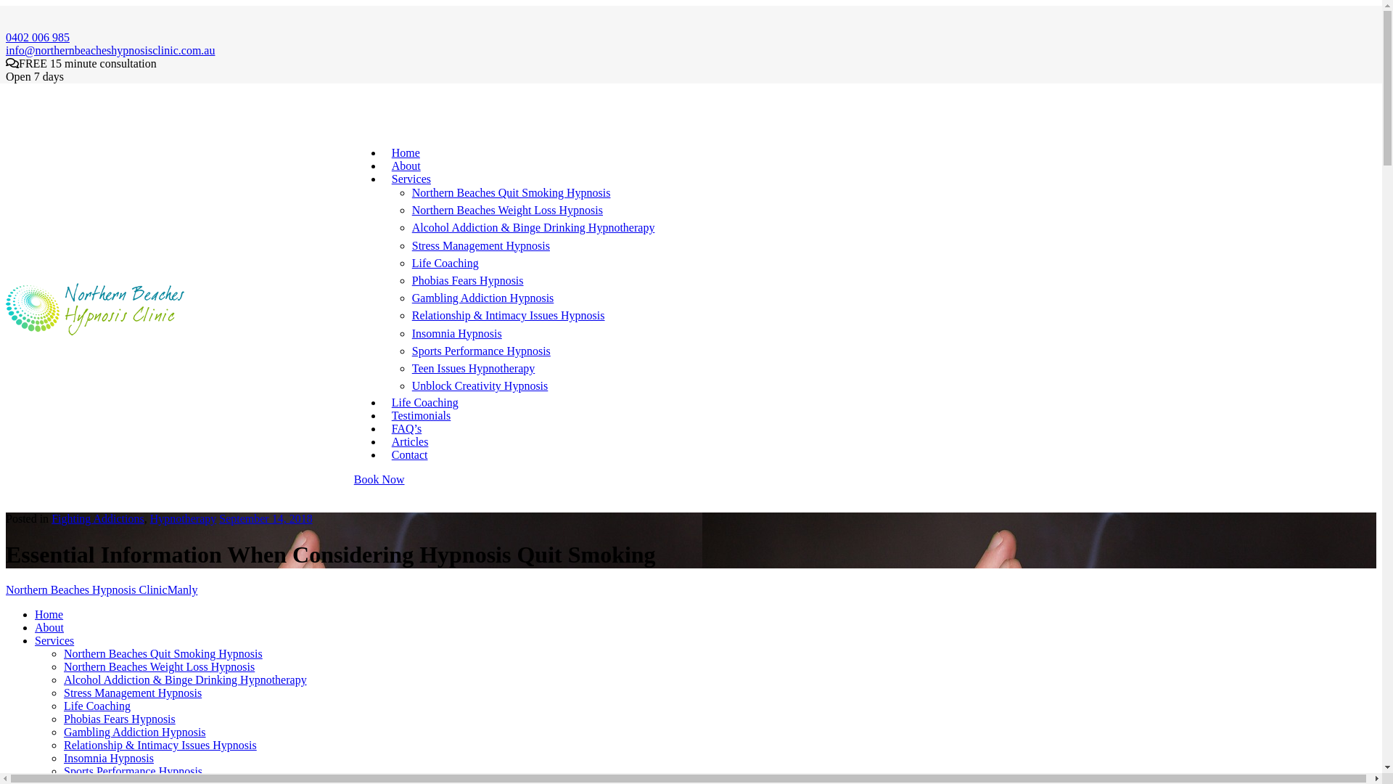 This screenshot has height=784, width=1393. Describe the element at coordinates (379, 479) in the screenshot. I see `Book Now` at that location.